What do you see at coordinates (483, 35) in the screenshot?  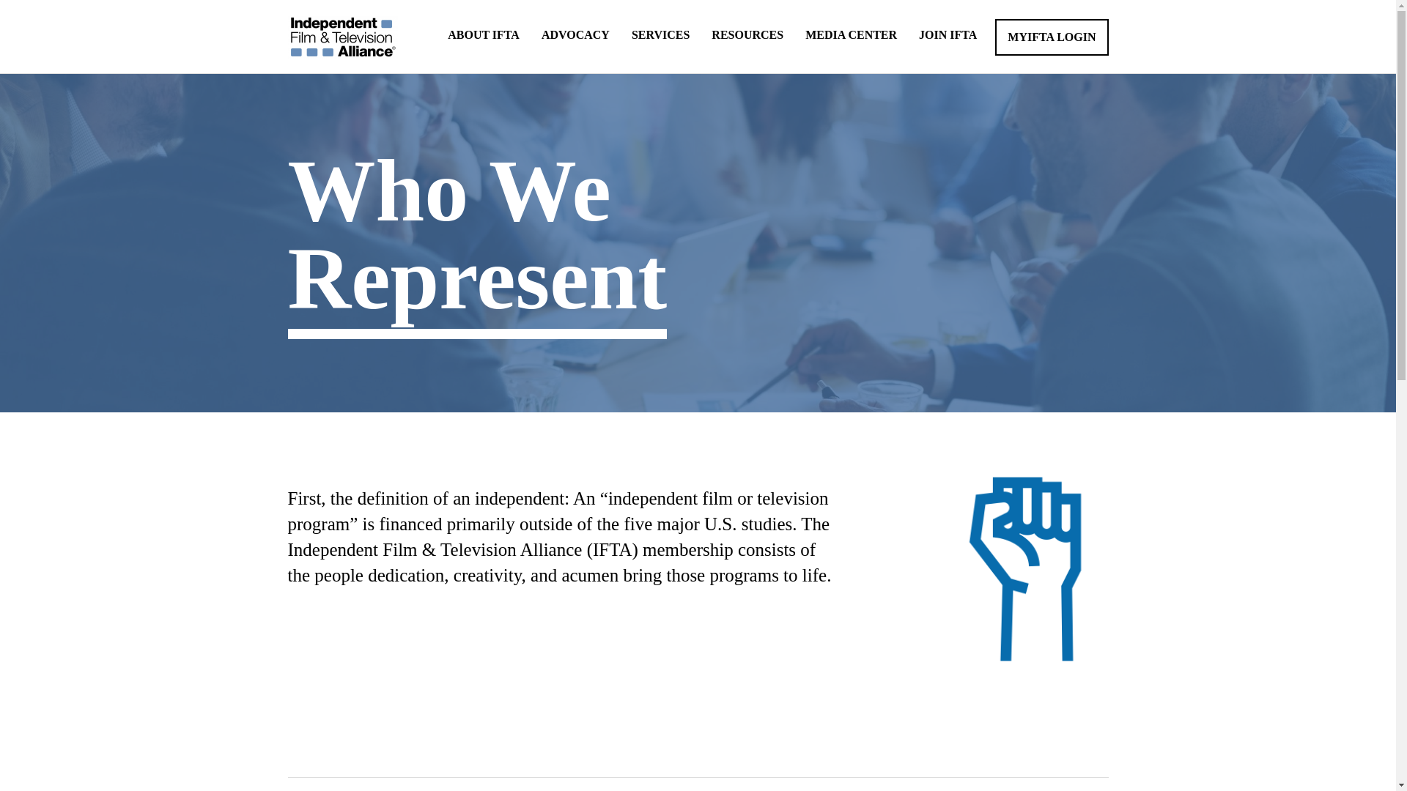 I see `ABOUT IFTA` at bounding box center [483, 35].